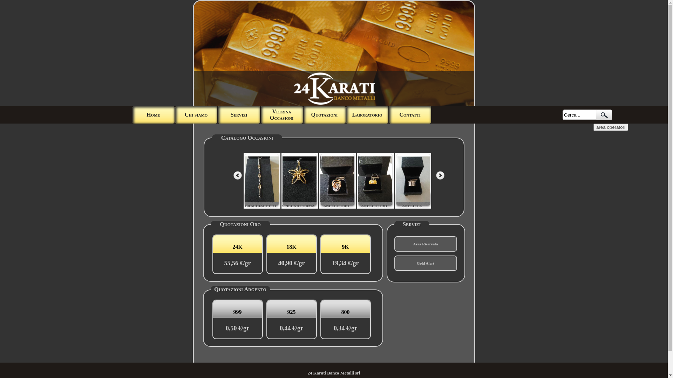 The width and height of the screenshot is (673, 378). What do you see at coordinates (239, 115) in the screenshot?
I see `Servizi` at bounding box center [239, 115].